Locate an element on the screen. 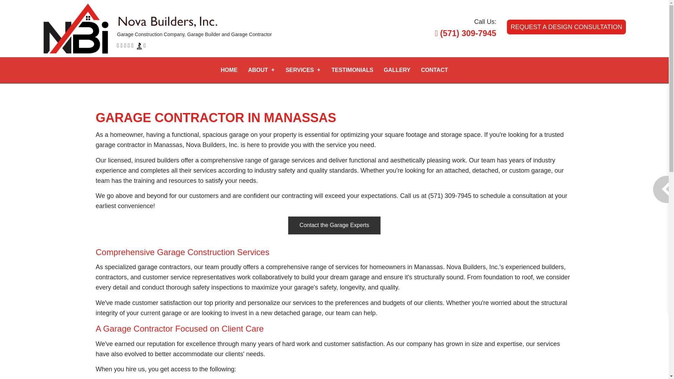 Image resolution: width=674 pixels, height=379 pixels. Nova Builders, Inc. is located at coordinates (76, 28).